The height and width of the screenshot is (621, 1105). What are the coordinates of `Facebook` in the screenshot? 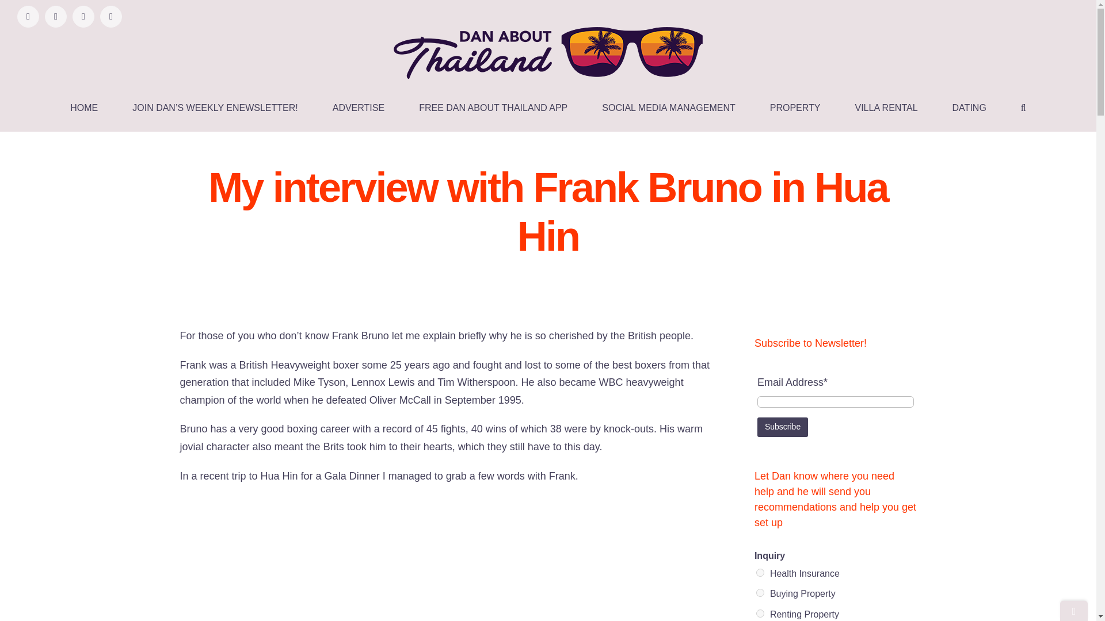 It's located at (28, 16).